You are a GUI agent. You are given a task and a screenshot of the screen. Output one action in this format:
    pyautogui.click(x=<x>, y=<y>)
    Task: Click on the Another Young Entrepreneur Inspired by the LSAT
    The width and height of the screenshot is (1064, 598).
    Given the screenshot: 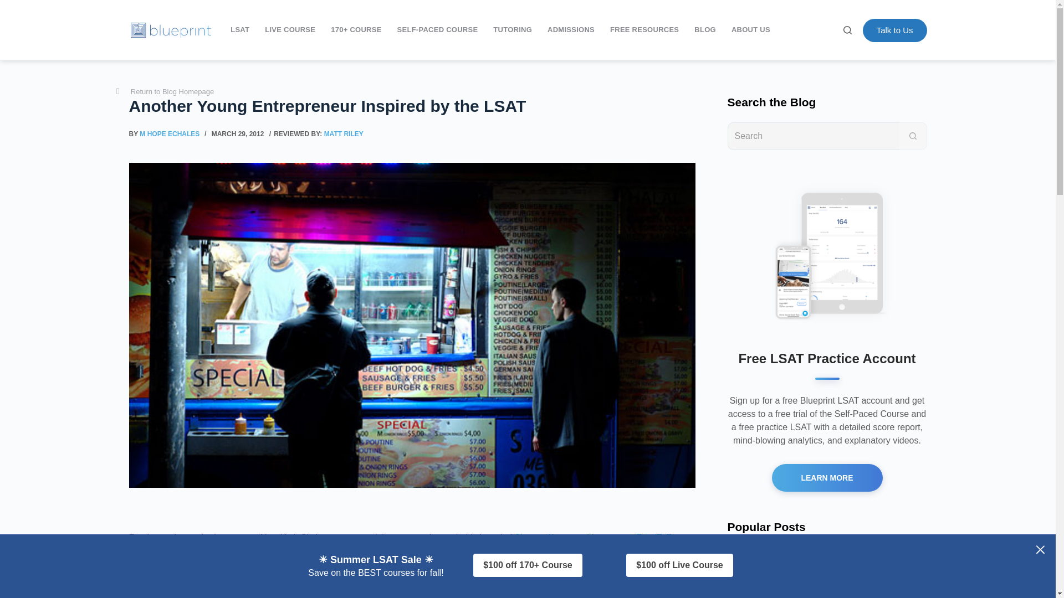 What is the action you would take?
    pyautogui.click(x=411, y=105)
    